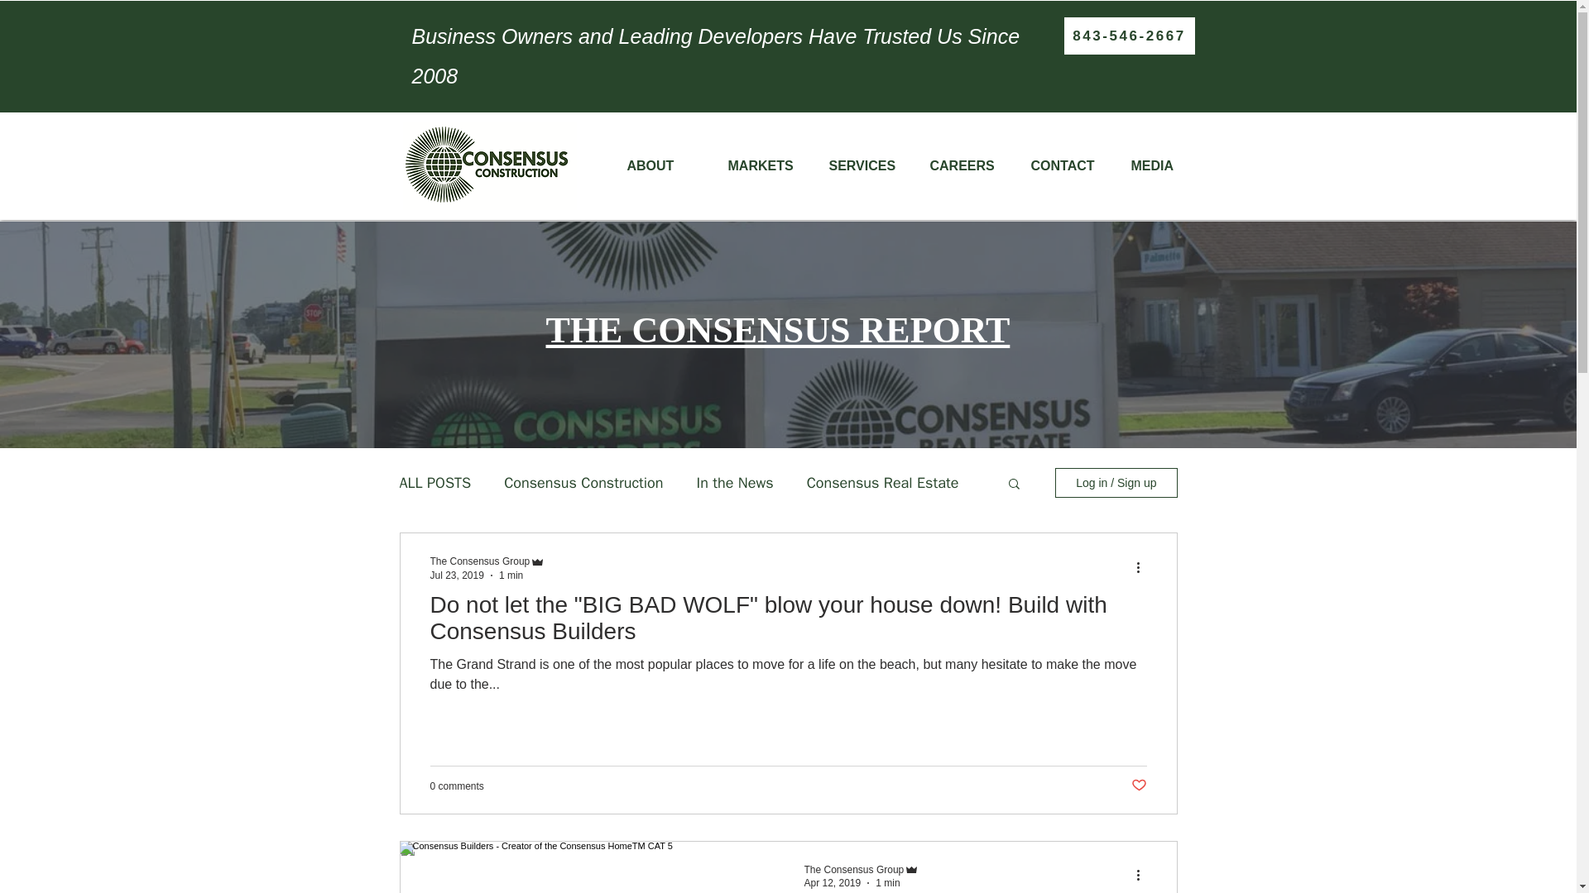  What do you see at coordinates (1169, 165) in the screenshot?
I see `MEDIA` at bounding box center [1169, 165].